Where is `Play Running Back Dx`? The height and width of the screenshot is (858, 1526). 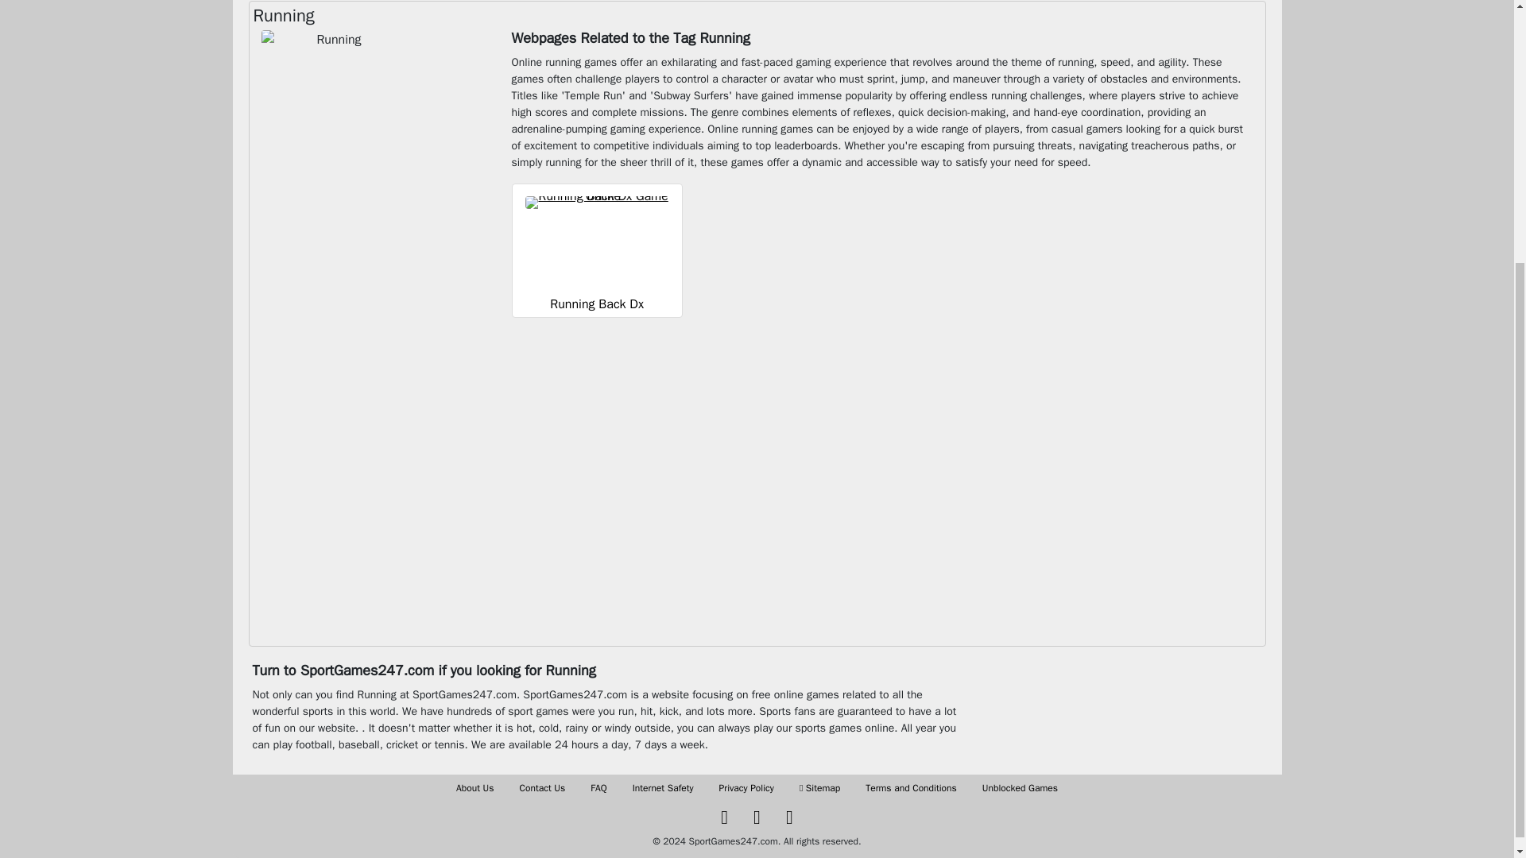 Play Running Back Dx is located at coordinates (596, 303).